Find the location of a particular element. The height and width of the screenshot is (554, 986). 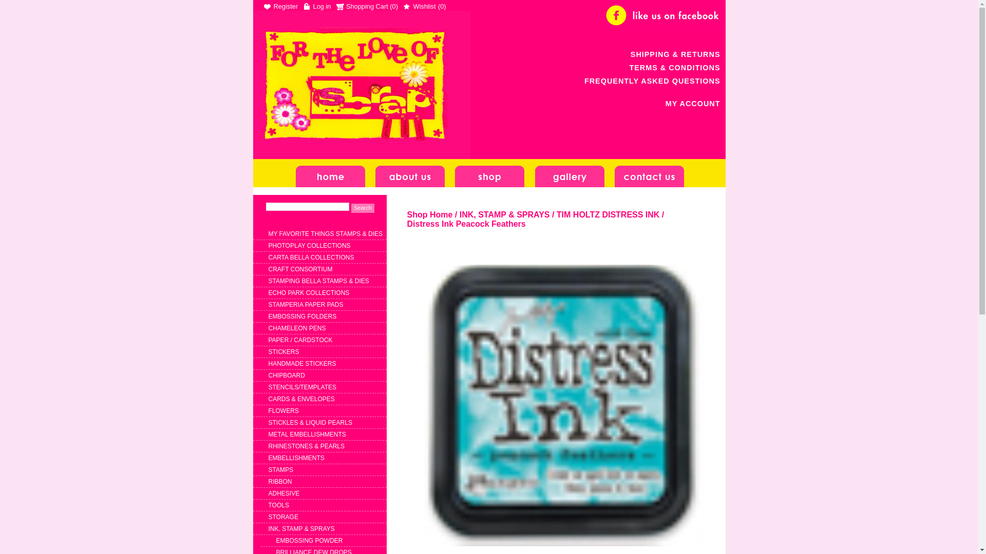

Shopping Cart is located at coordinates (363, 6).